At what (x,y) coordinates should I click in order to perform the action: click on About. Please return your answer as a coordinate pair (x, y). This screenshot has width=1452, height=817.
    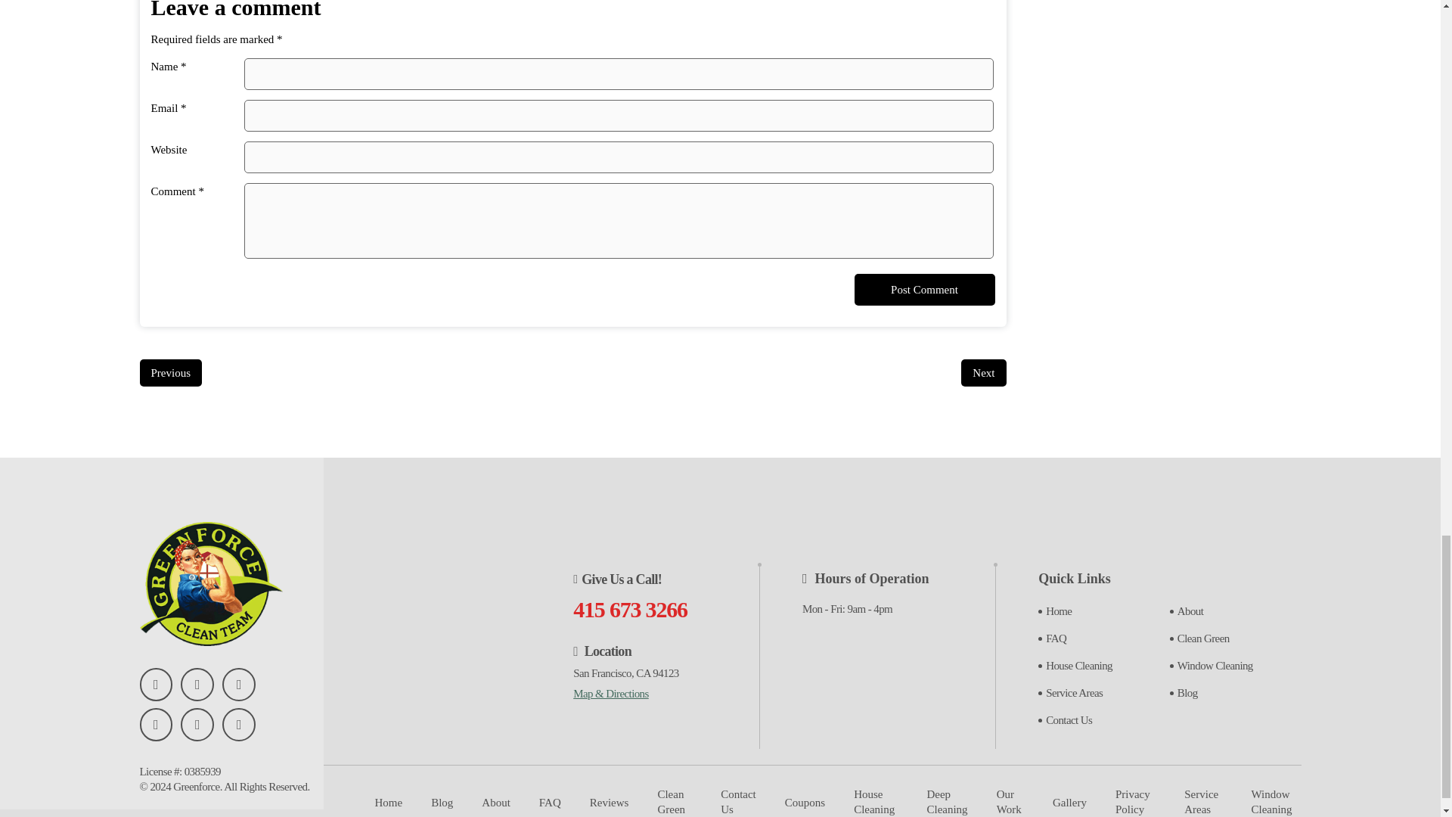
    Looking at the image, I should click on (1190, 611).